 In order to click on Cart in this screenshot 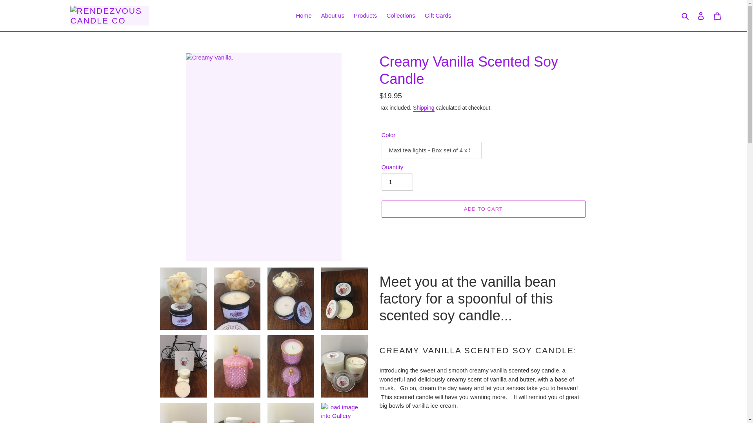, I will do `click(717, 16)`.